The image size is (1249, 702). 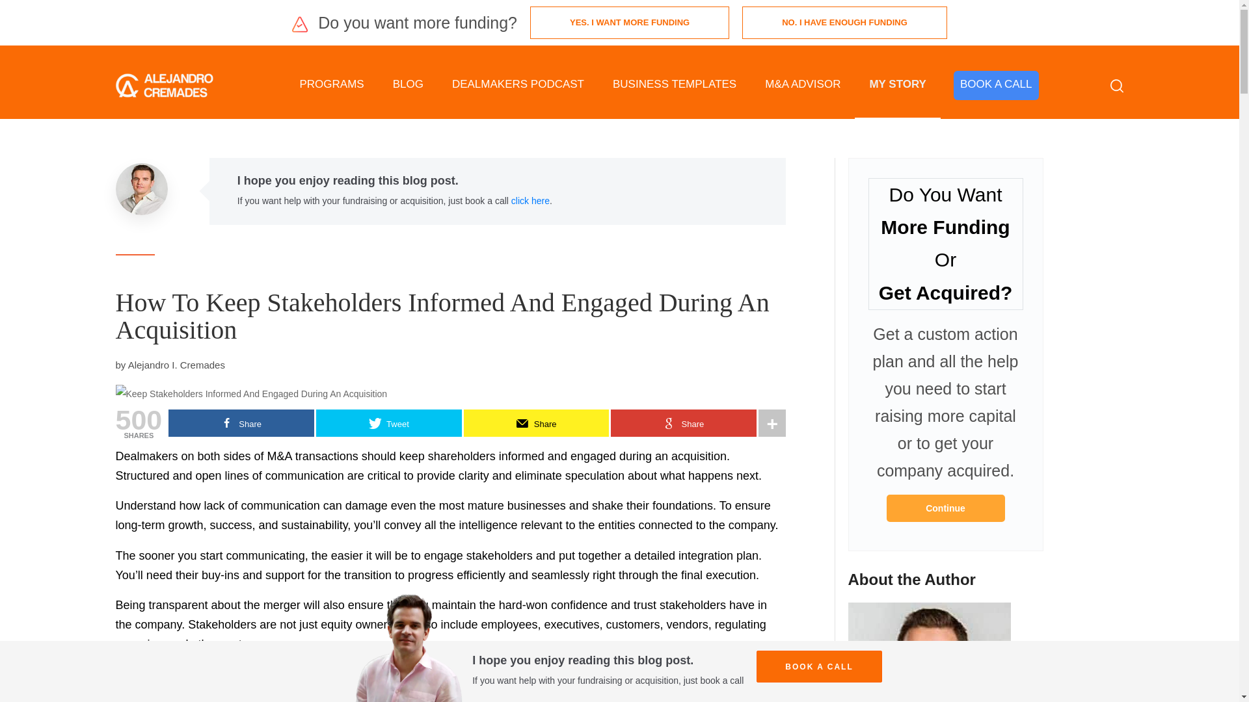 I want to click on Posts by Alejandro I. Cremades, so click(x=176, y=365).